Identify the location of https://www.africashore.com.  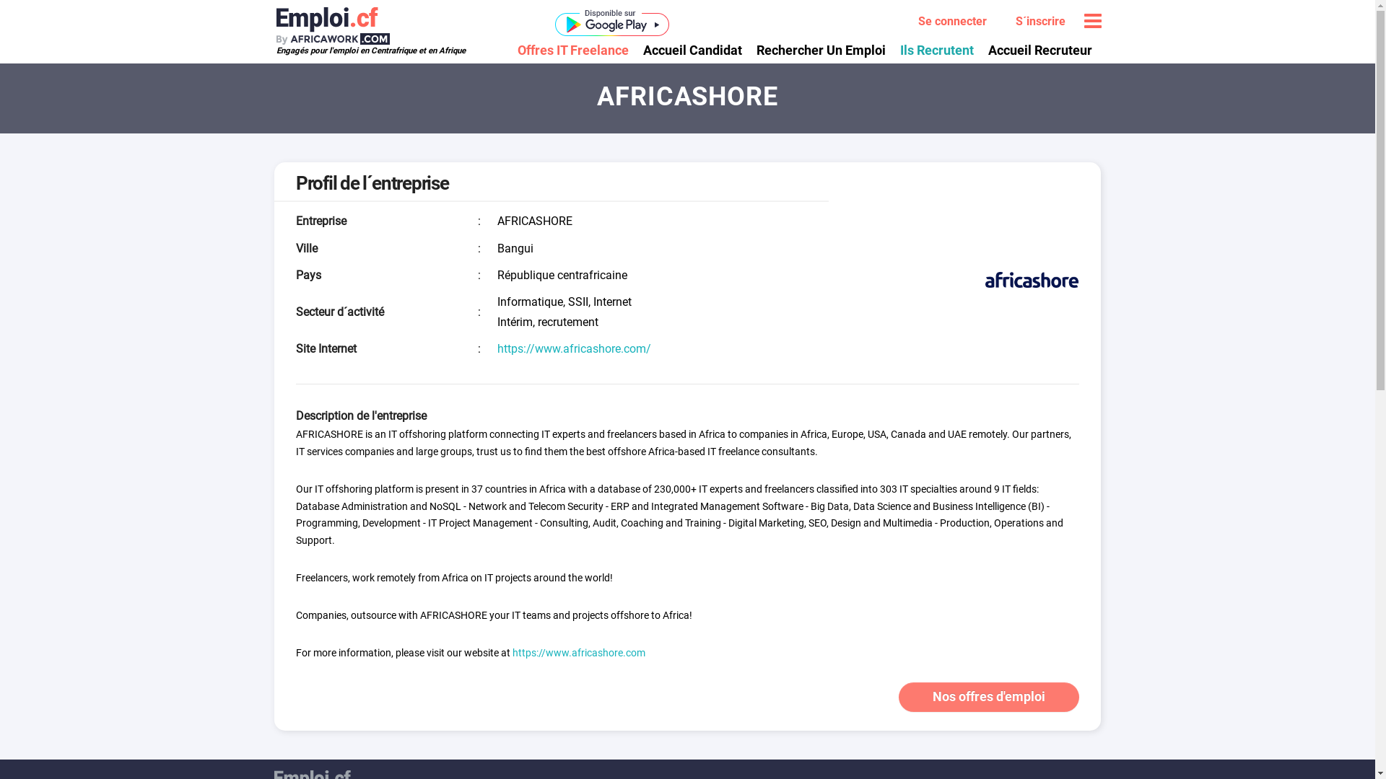
(579, 653).